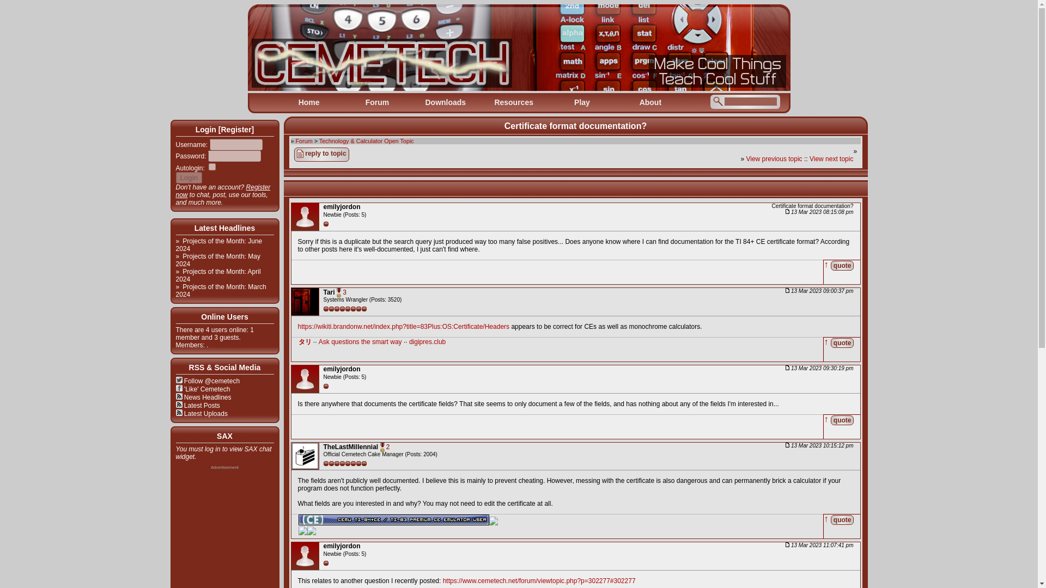  I want to click on emilyjordon, so click(342, 369).